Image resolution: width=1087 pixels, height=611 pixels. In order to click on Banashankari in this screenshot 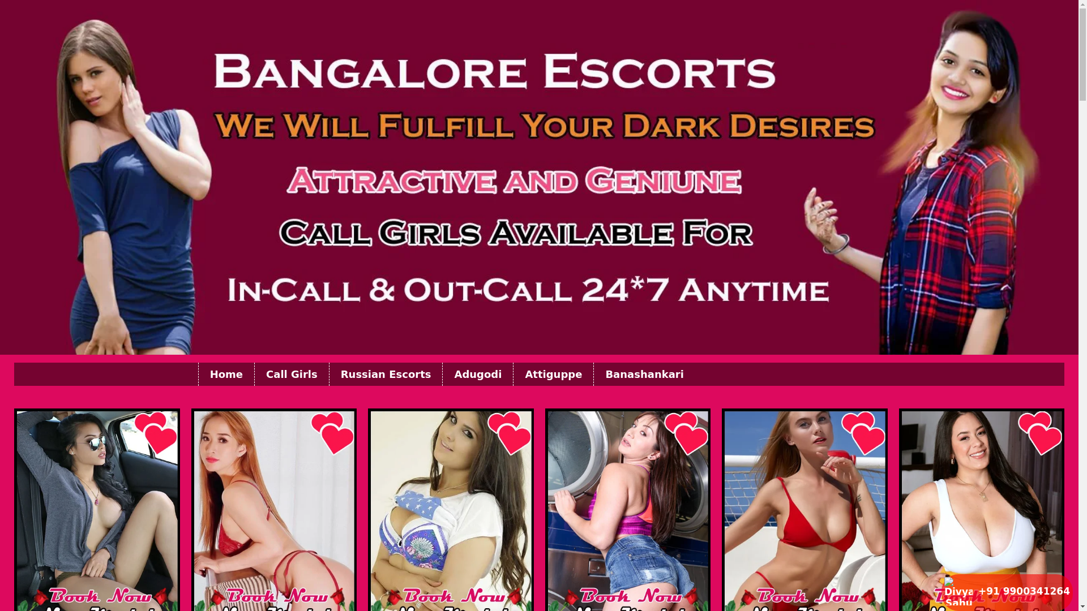, I will do `click(644, 374)`.